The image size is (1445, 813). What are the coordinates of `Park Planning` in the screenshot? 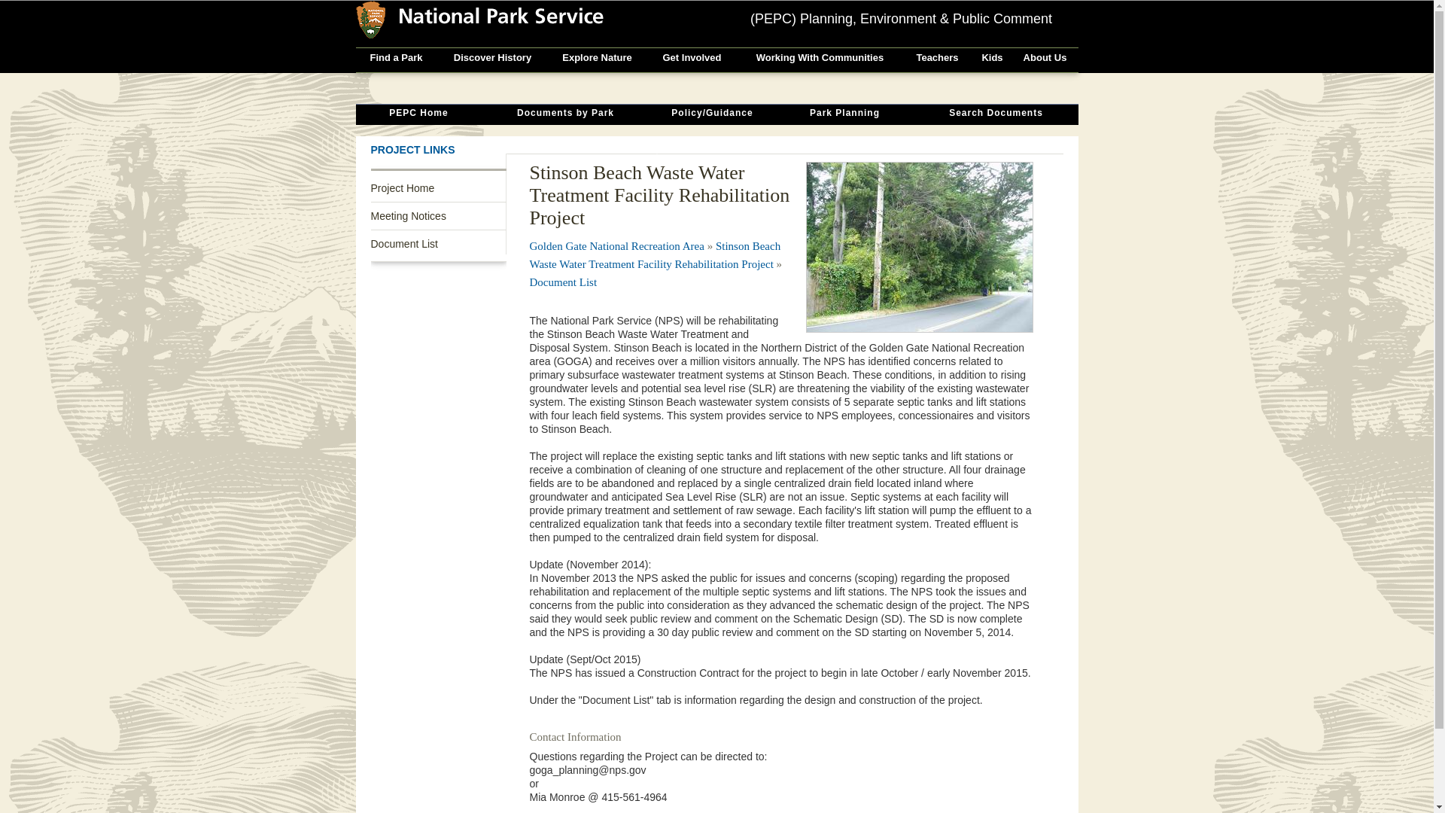 It's located at (844, 114).